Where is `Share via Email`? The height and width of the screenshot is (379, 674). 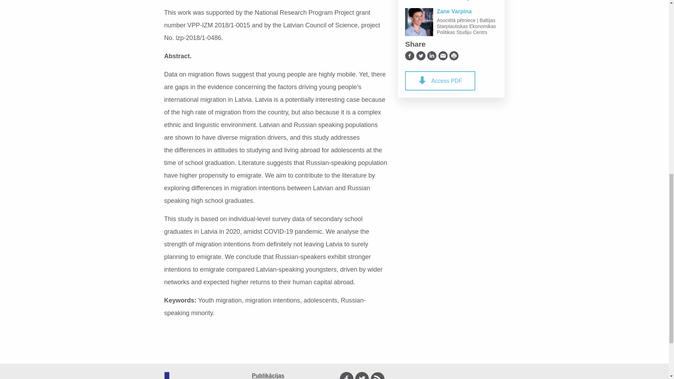
Share via Email is located at coordinates (443, 55).